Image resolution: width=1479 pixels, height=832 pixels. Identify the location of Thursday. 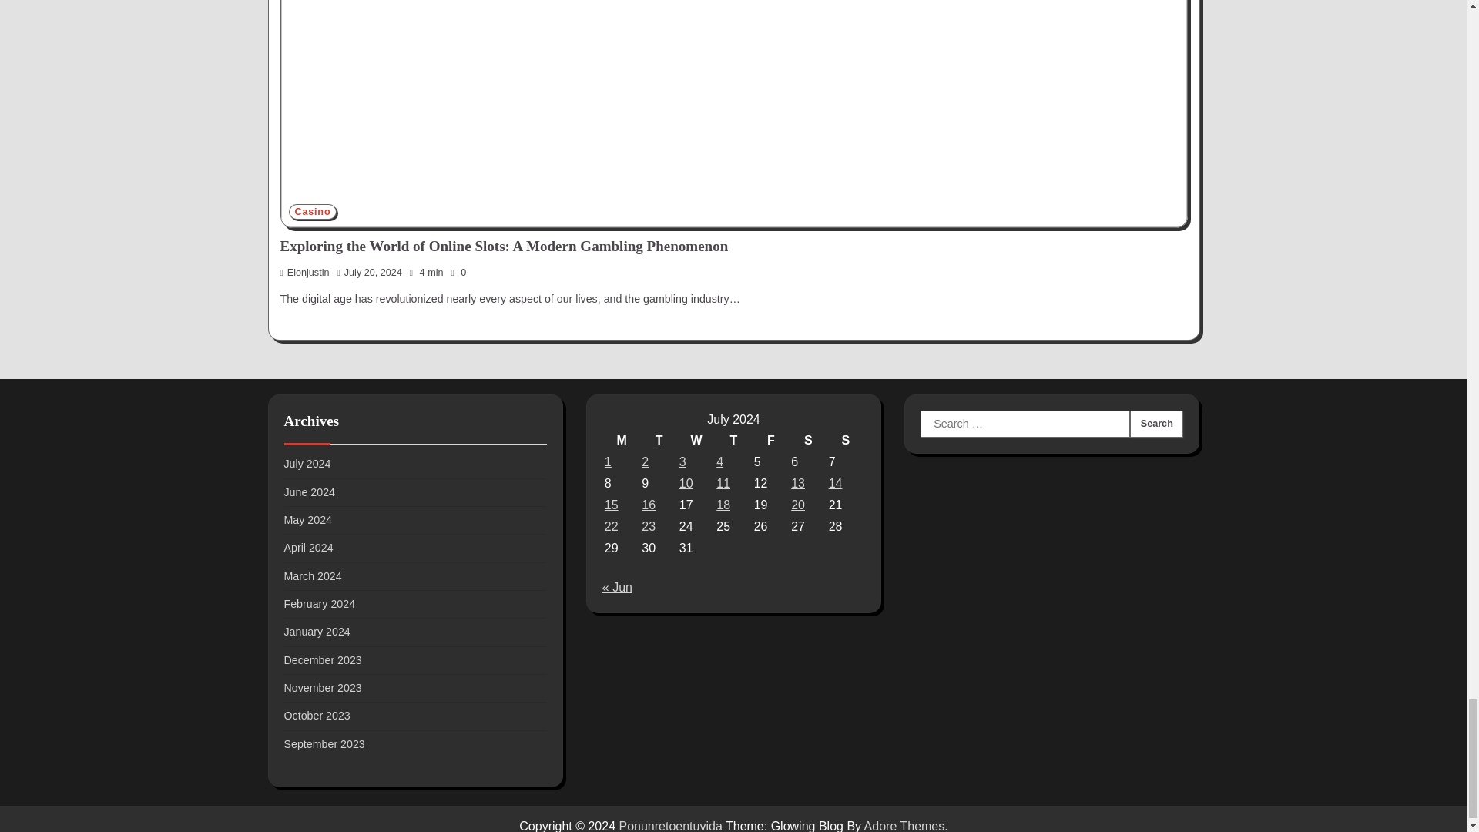
(733, 441).